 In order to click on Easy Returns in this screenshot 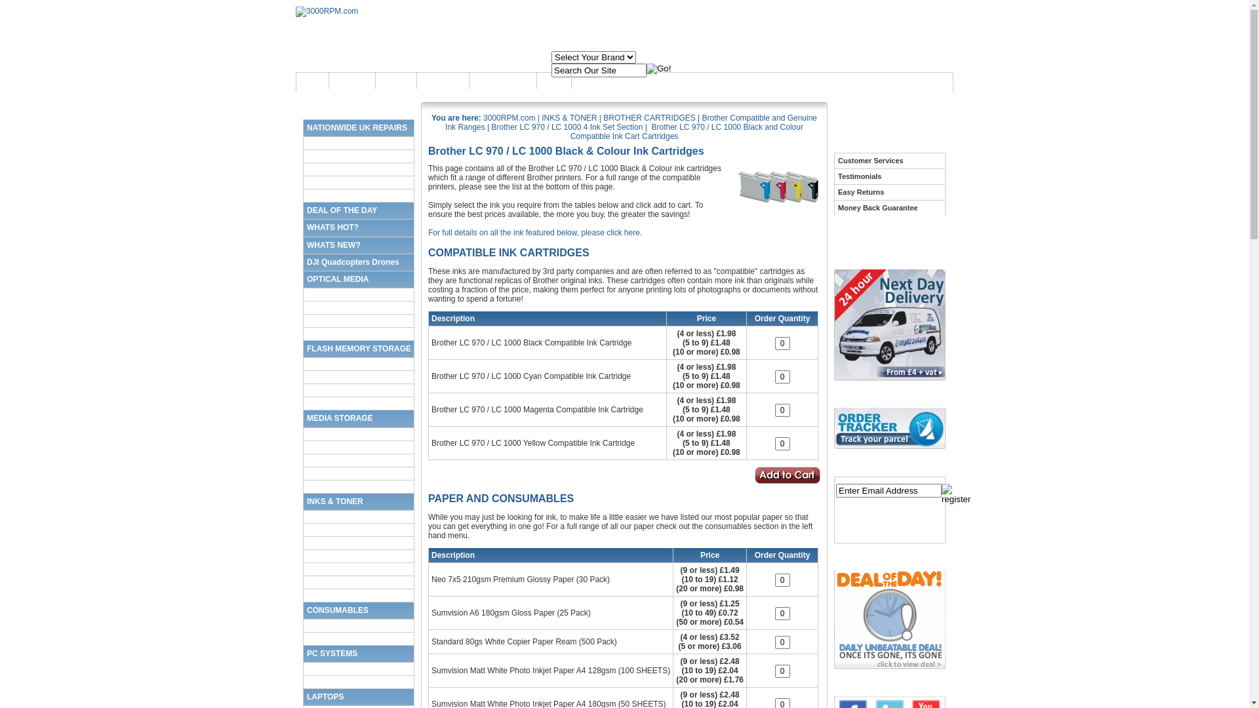, I will do `click(890, 192)`.